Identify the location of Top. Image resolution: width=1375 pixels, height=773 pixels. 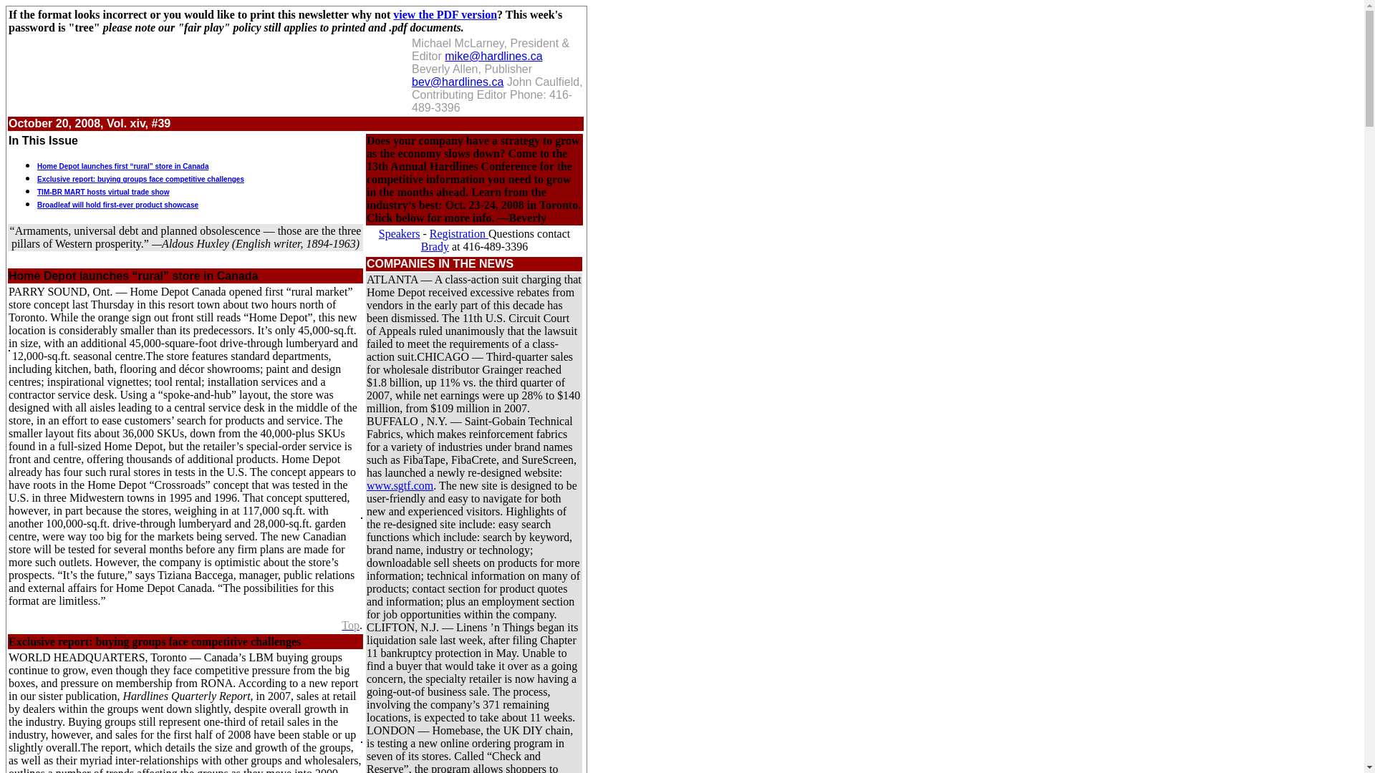
(349, 626).